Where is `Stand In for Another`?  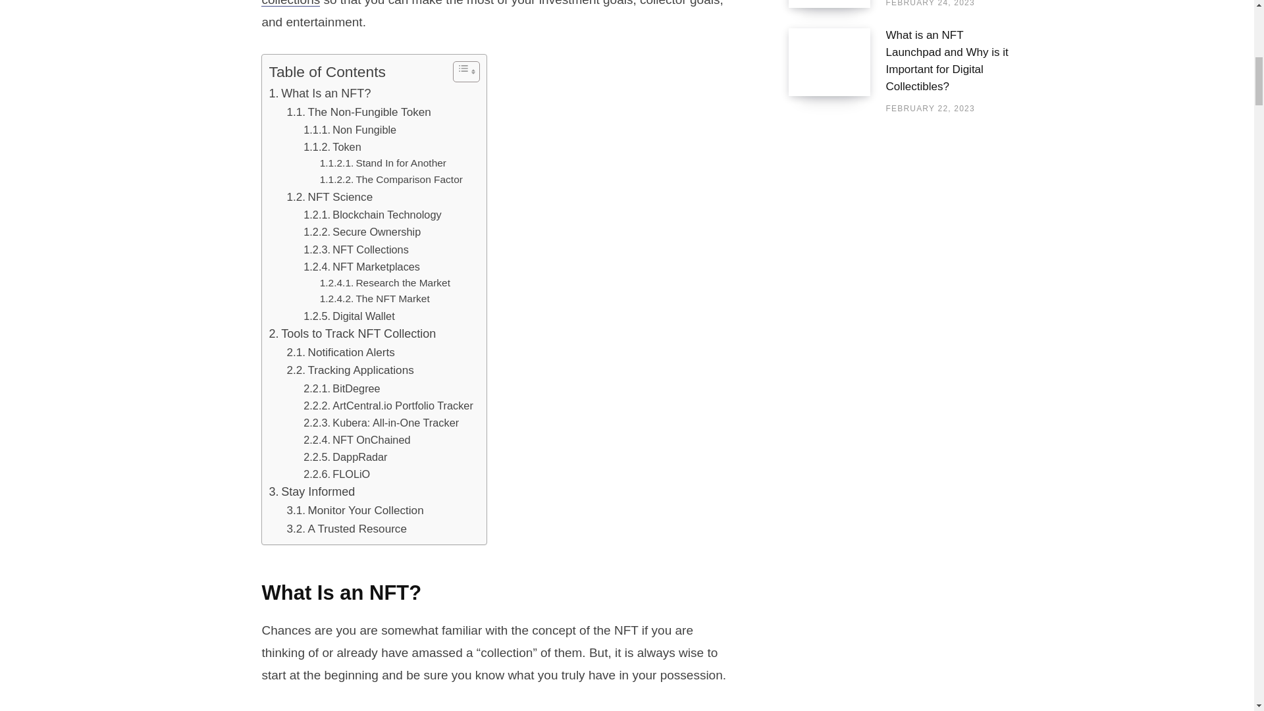 Stand In for Another is located at coordinates (382, 163).